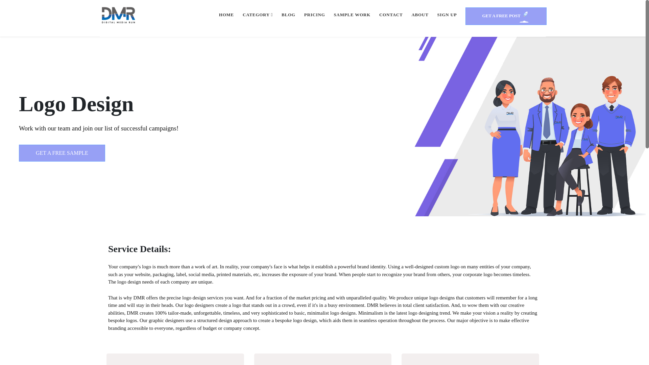 The height and width of the screenshot is (365, 649). Describe the element at coordinates (447, 15) in the screenshot. I see `SIGN UP` at that location.